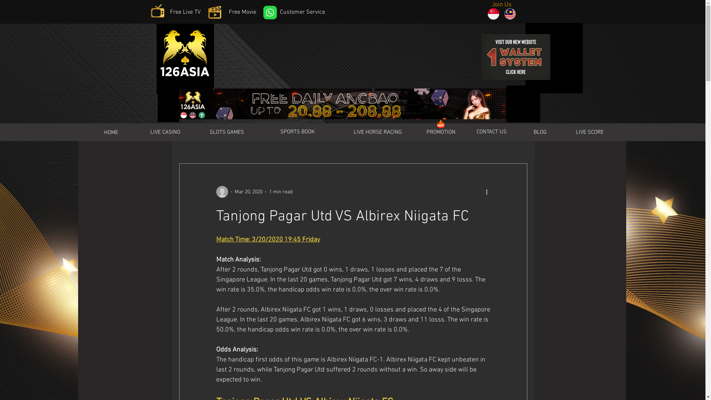 This screenshot has height=400, width=711. I want to click on LIVE HORSE RACING, so click(378, 133).